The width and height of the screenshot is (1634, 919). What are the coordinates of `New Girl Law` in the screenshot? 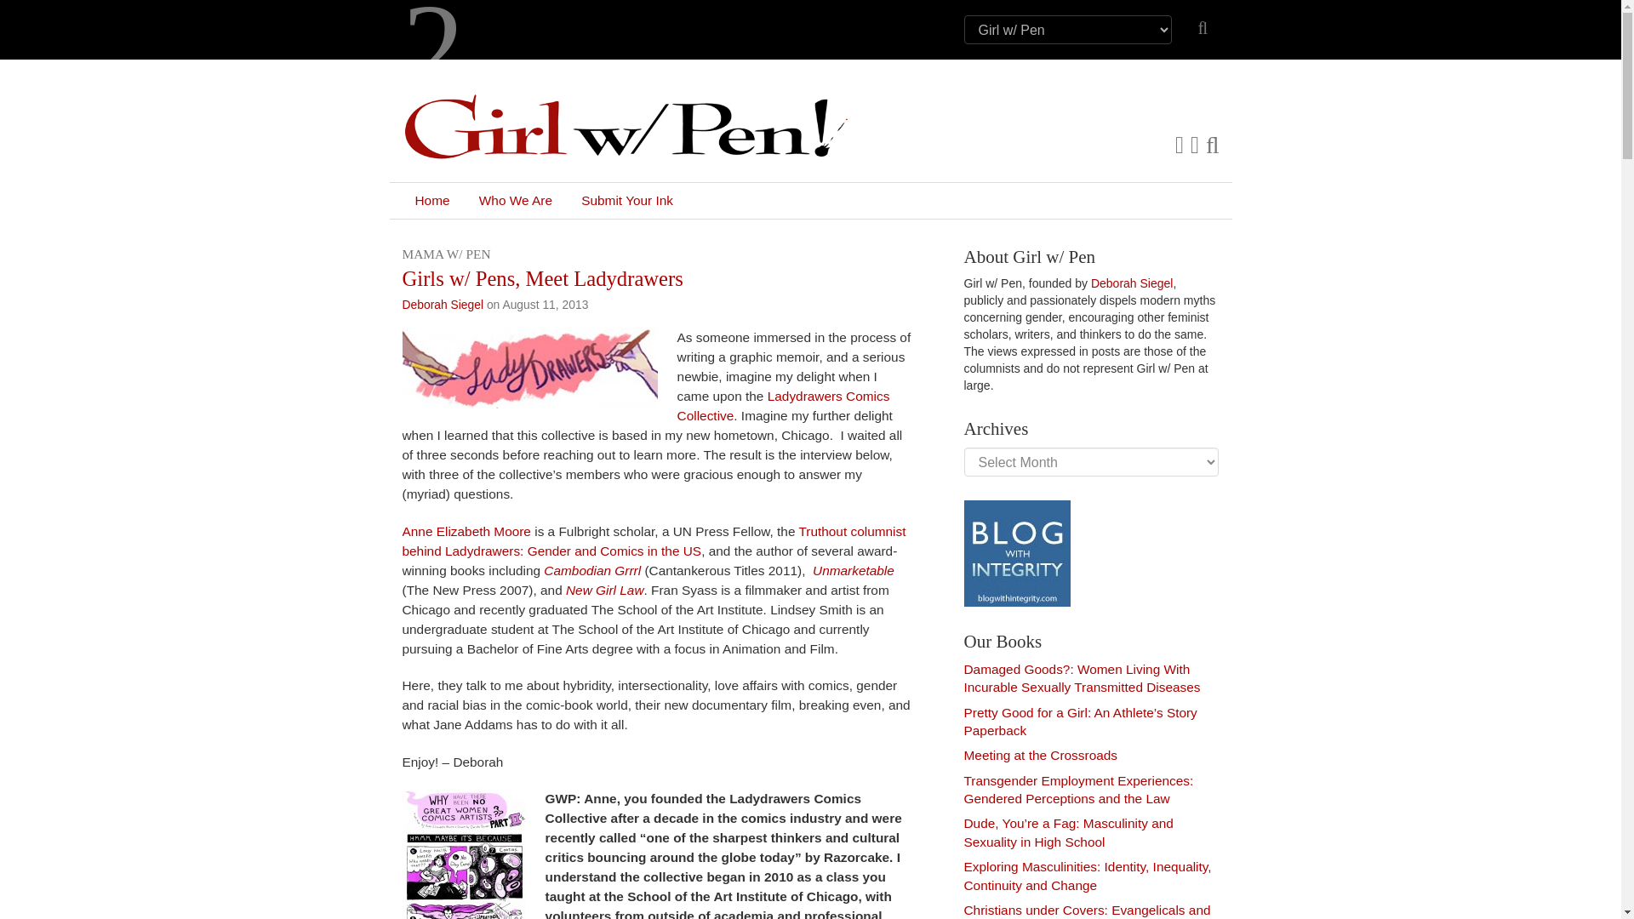 It's located at (604, 590).